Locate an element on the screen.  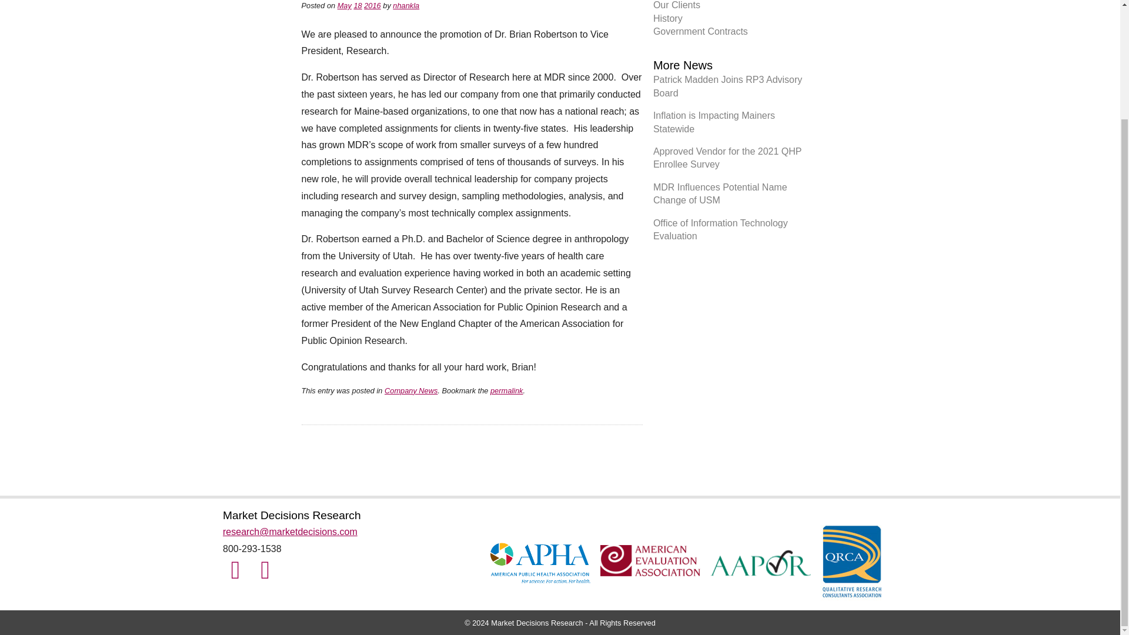
View Archives for May 2016 is located at coordinates (345, 6).